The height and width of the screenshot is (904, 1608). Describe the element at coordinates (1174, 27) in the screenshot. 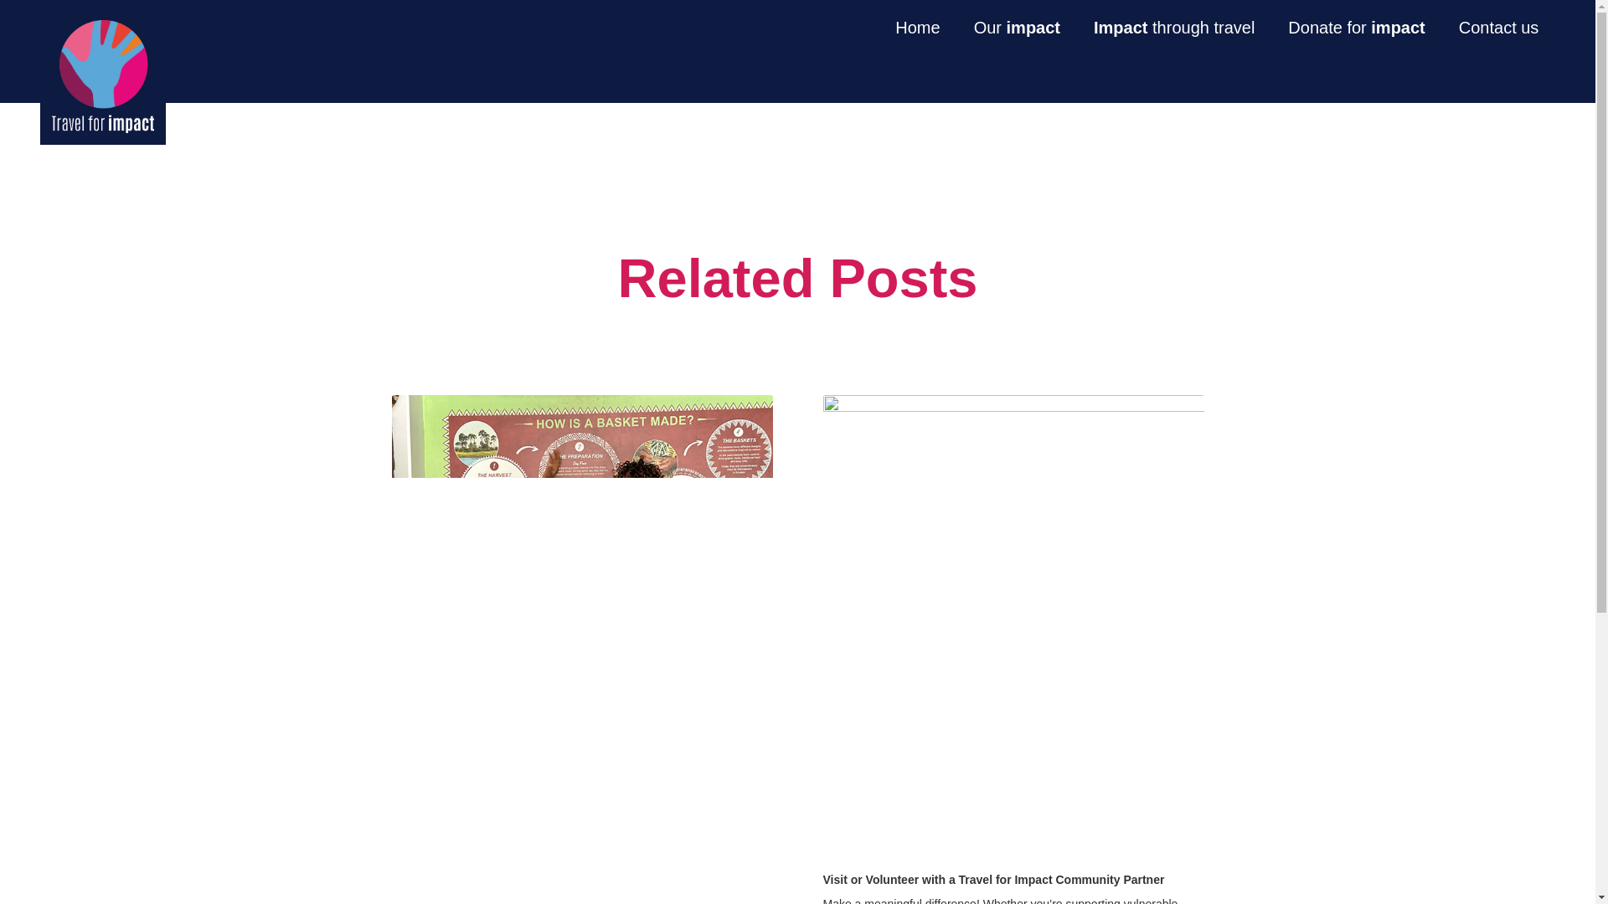

I see `Home` at that location.